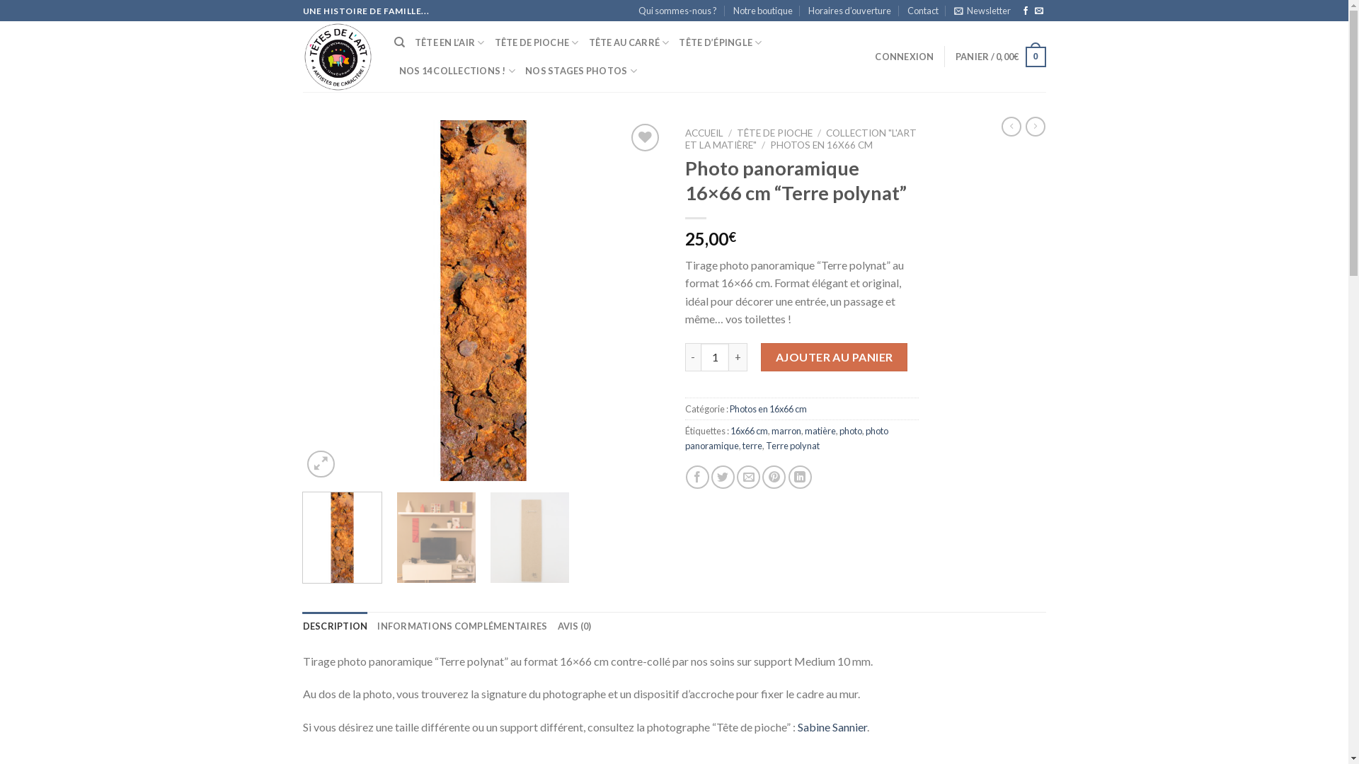 Image resolution: width=1359 pixels, height=764 pixels. What do you see at coordinates (749, 477) in the screenshot?
I see `Envoyer par mail` at bounding box center [749, 477].